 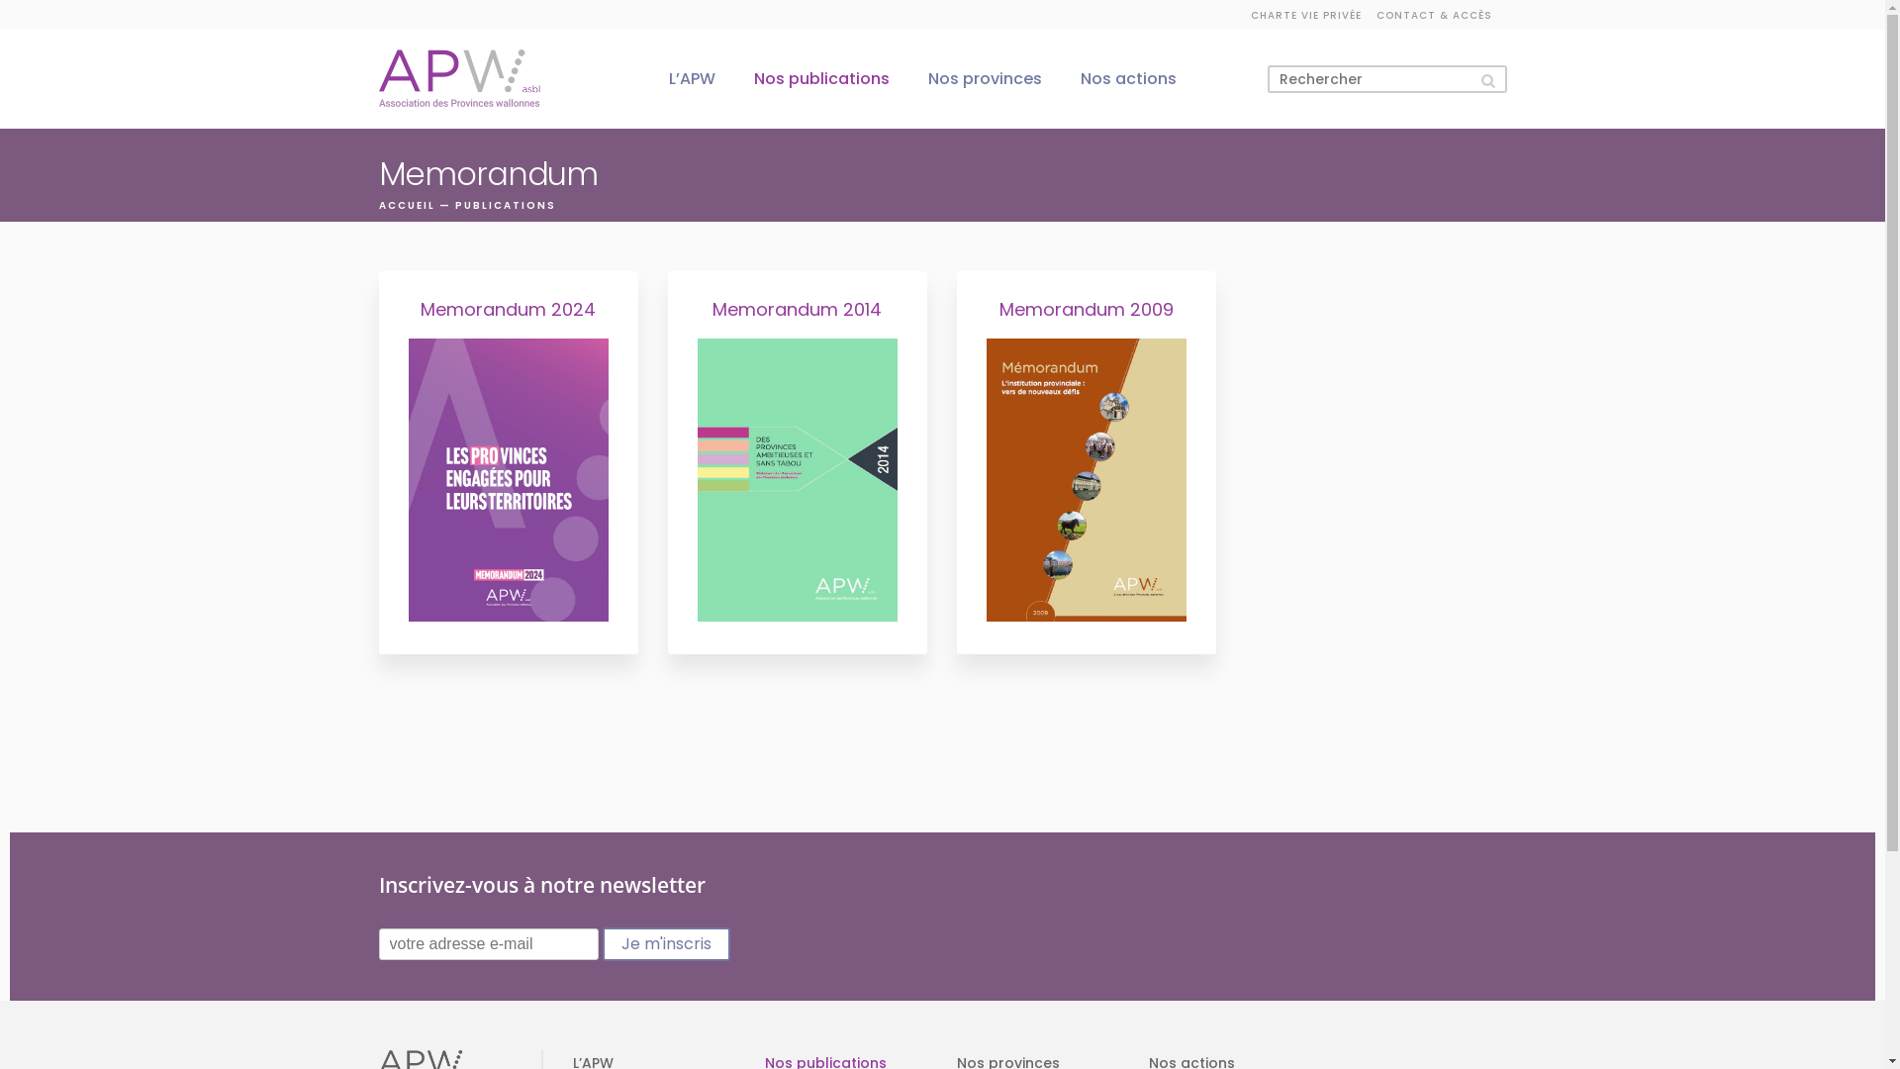 What do you see at coordinates (821, 78) in the screenshot?
I see `Nos publications` at bounding box center [821, 78].